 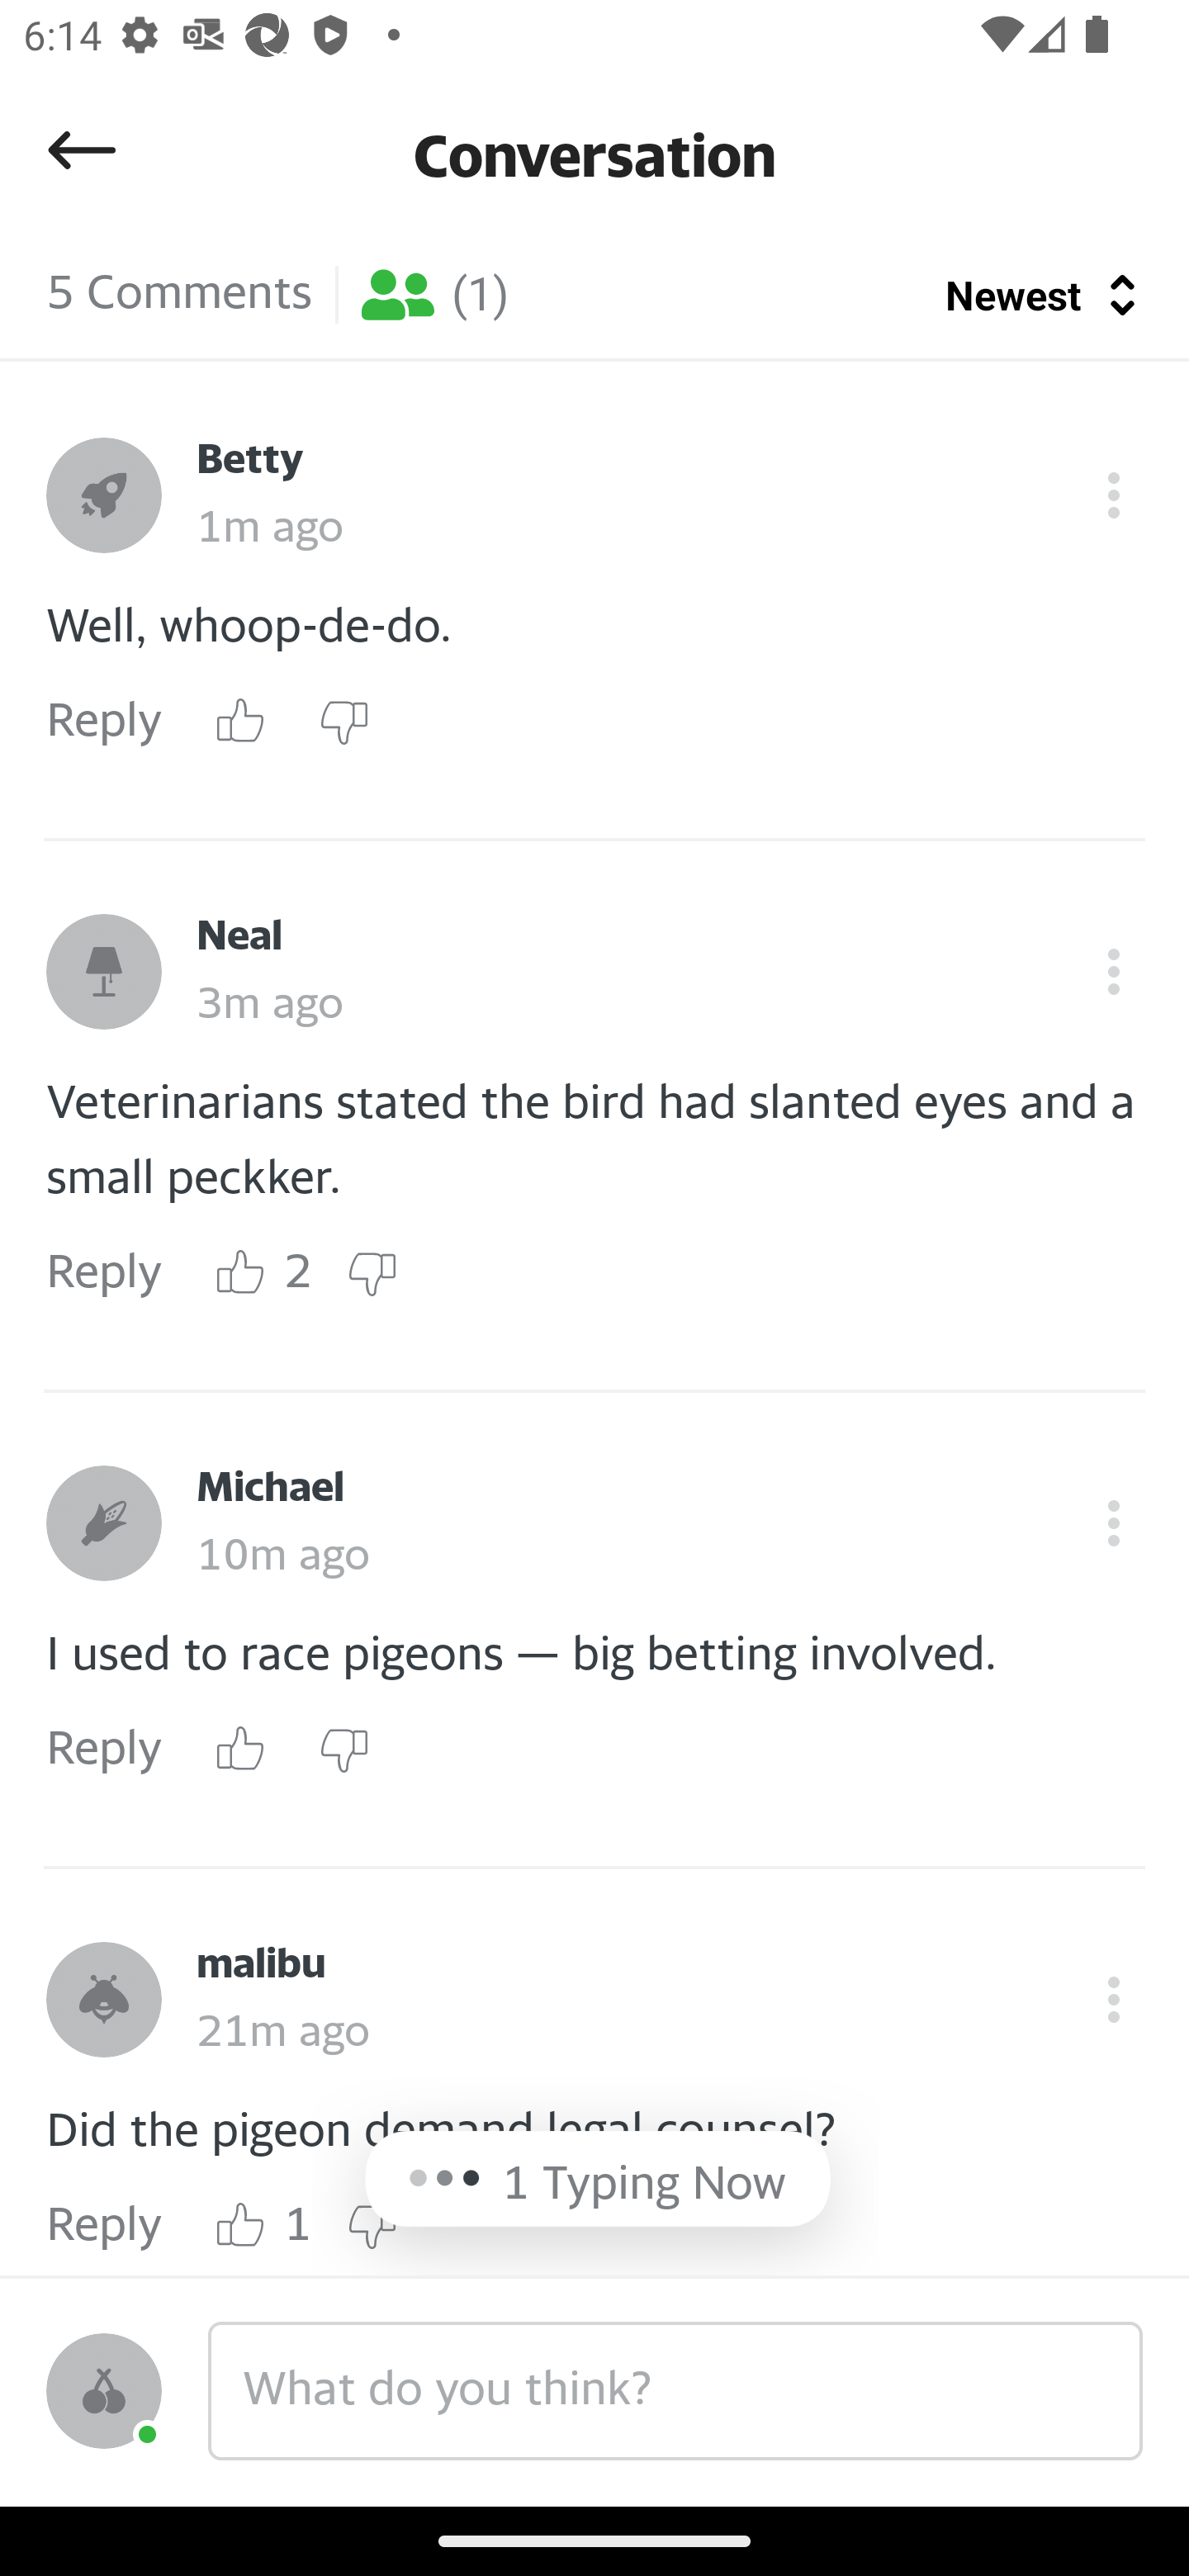 I want to click on Up vote button Up vote button Up vote button, so click(x=241, y=1749).